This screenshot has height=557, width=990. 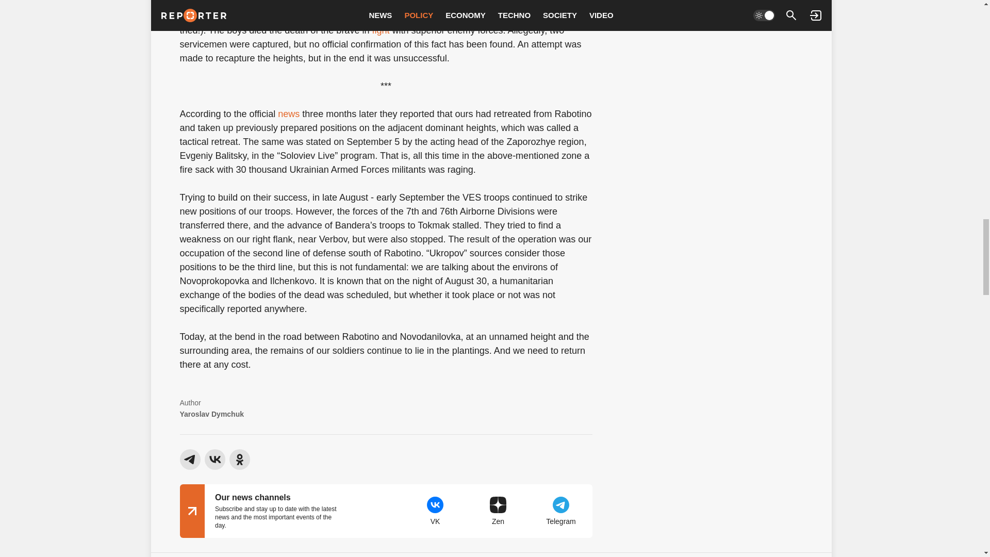 I want to click on Yaroslav Dymchuk, so click(x=211, y=414).